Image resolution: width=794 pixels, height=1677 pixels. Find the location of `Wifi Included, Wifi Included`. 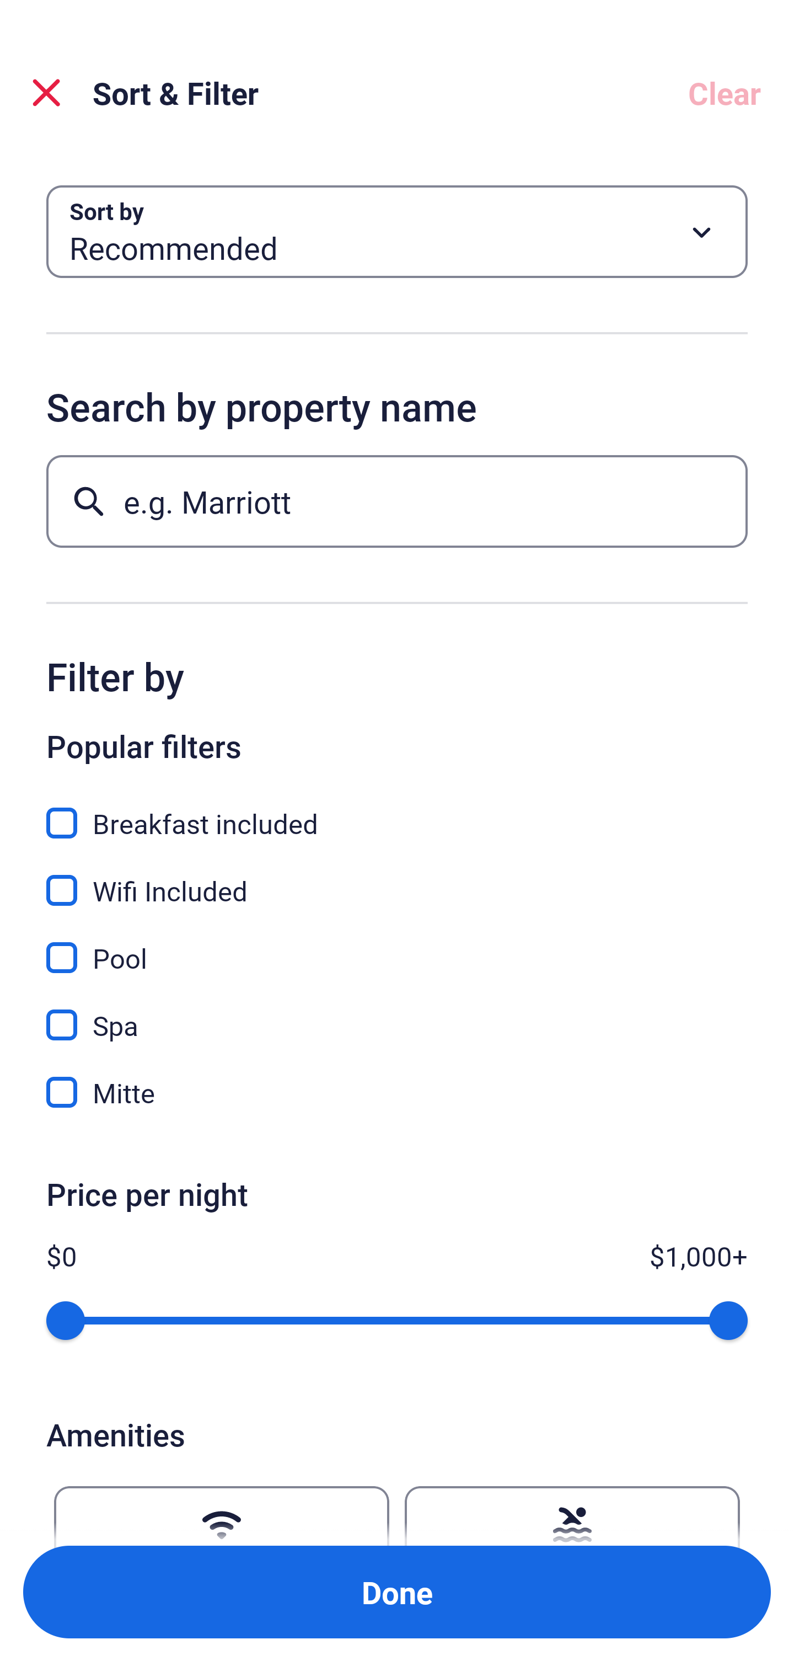

Wifi Included, Wifi Included is located at coordinates (397, 878).